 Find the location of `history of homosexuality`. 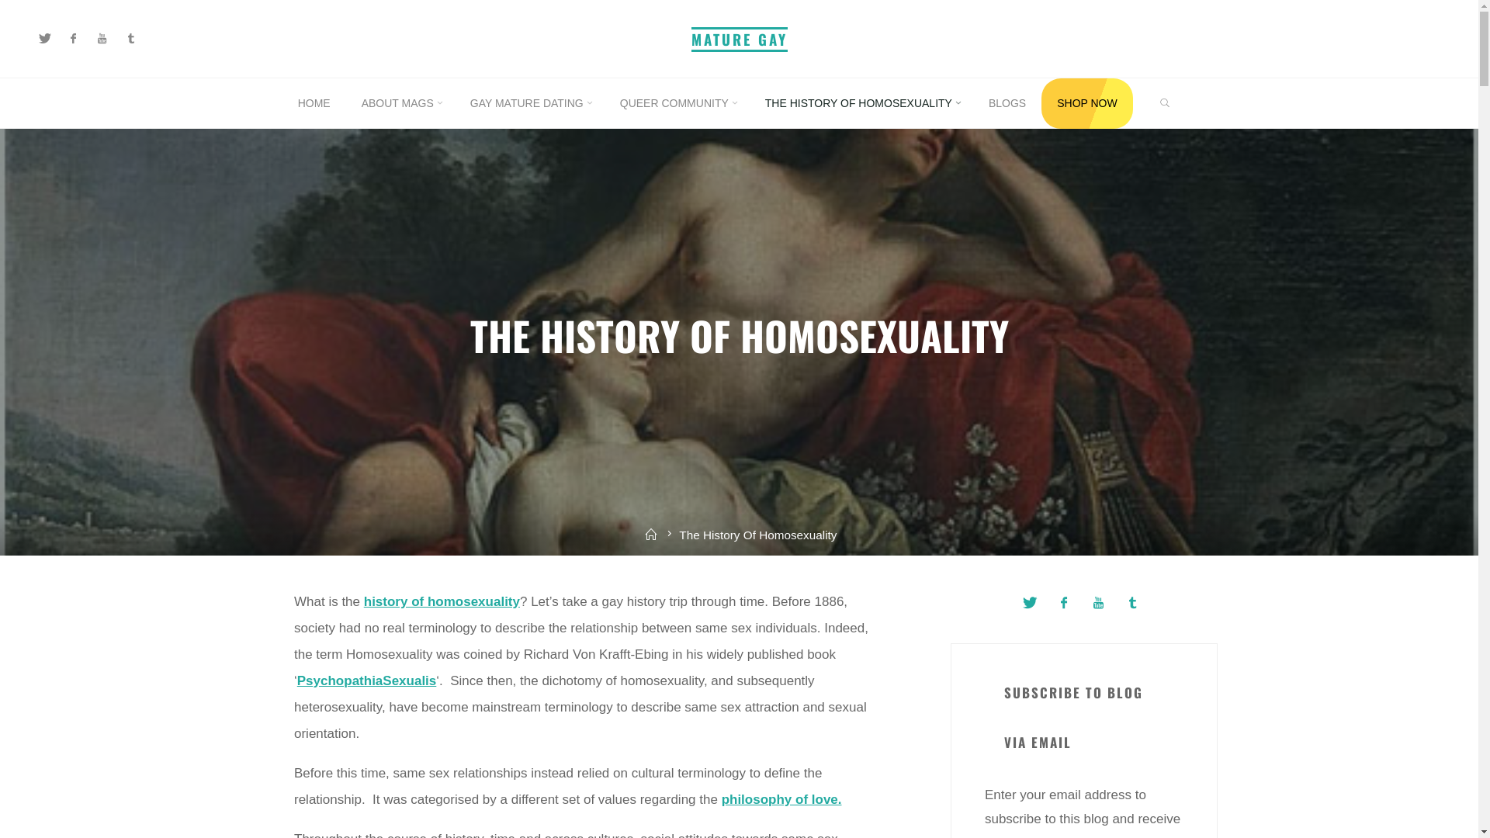

history of homosexuality is located at coordinates (442, 602).